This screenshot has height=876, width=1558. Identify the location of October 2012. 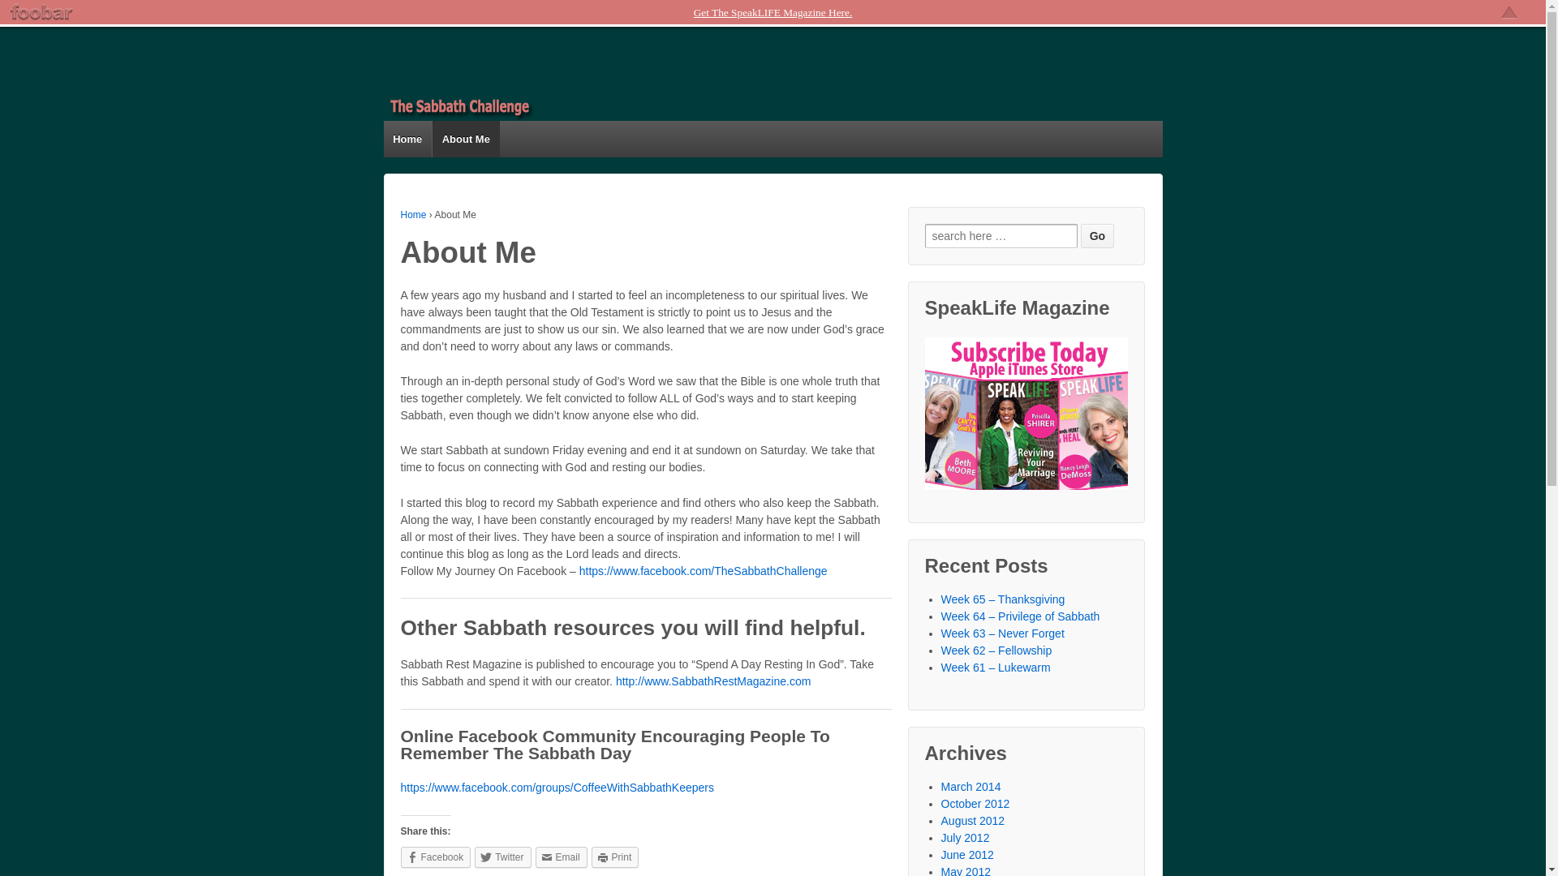
(975, 802).